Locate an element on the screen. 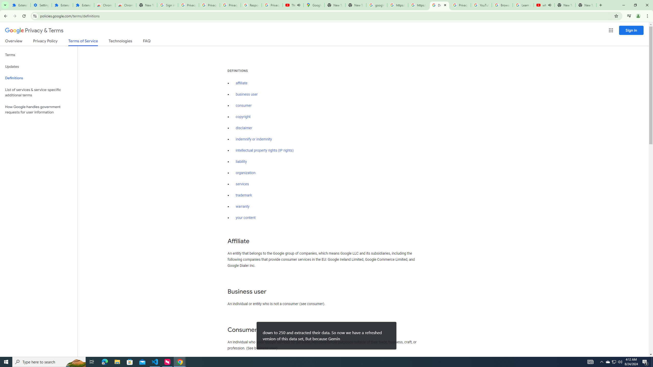  consumer is located at coordinates (244, 106).